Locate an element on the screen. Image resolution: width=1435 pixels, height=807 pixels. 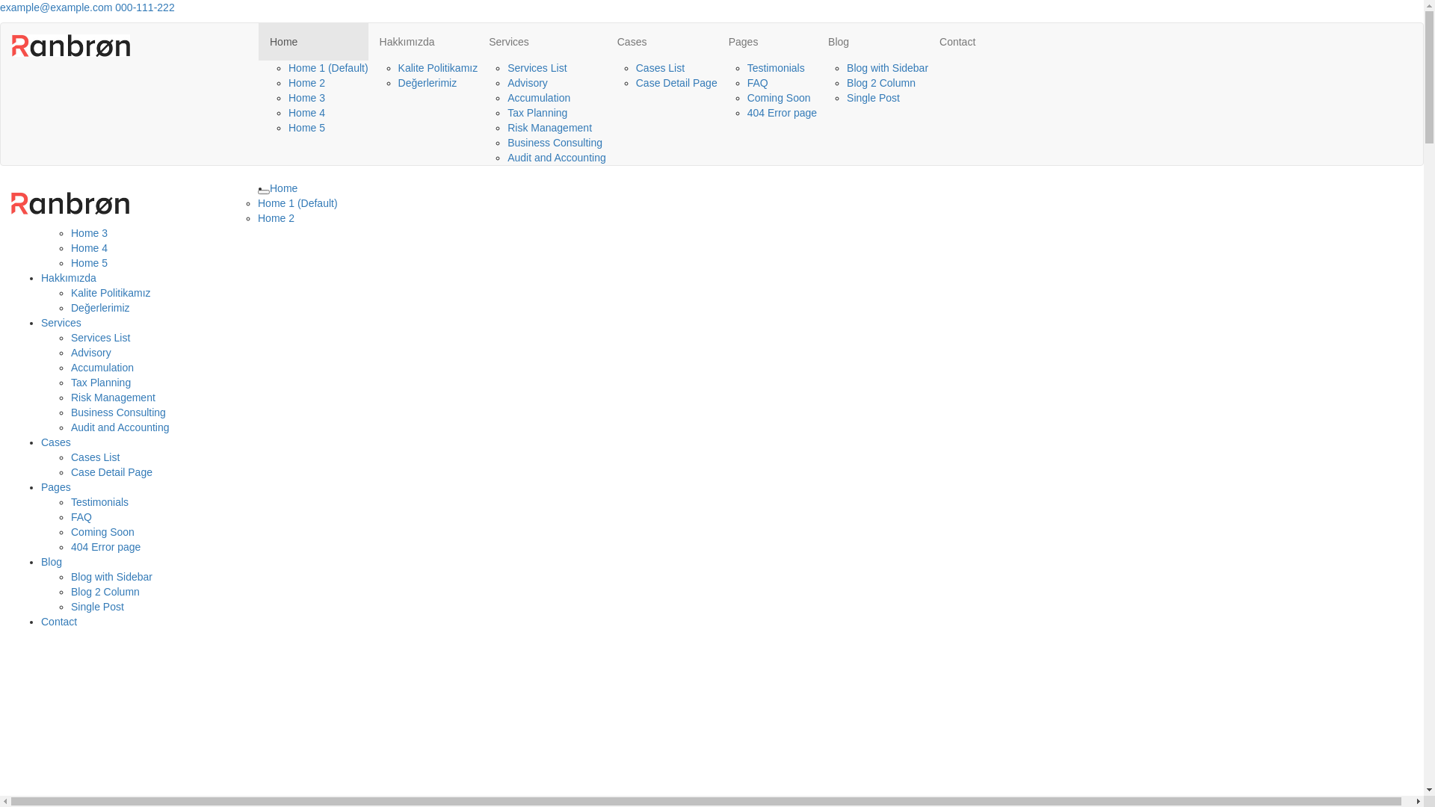
Tax Planning is located at coordinates (537, 113).